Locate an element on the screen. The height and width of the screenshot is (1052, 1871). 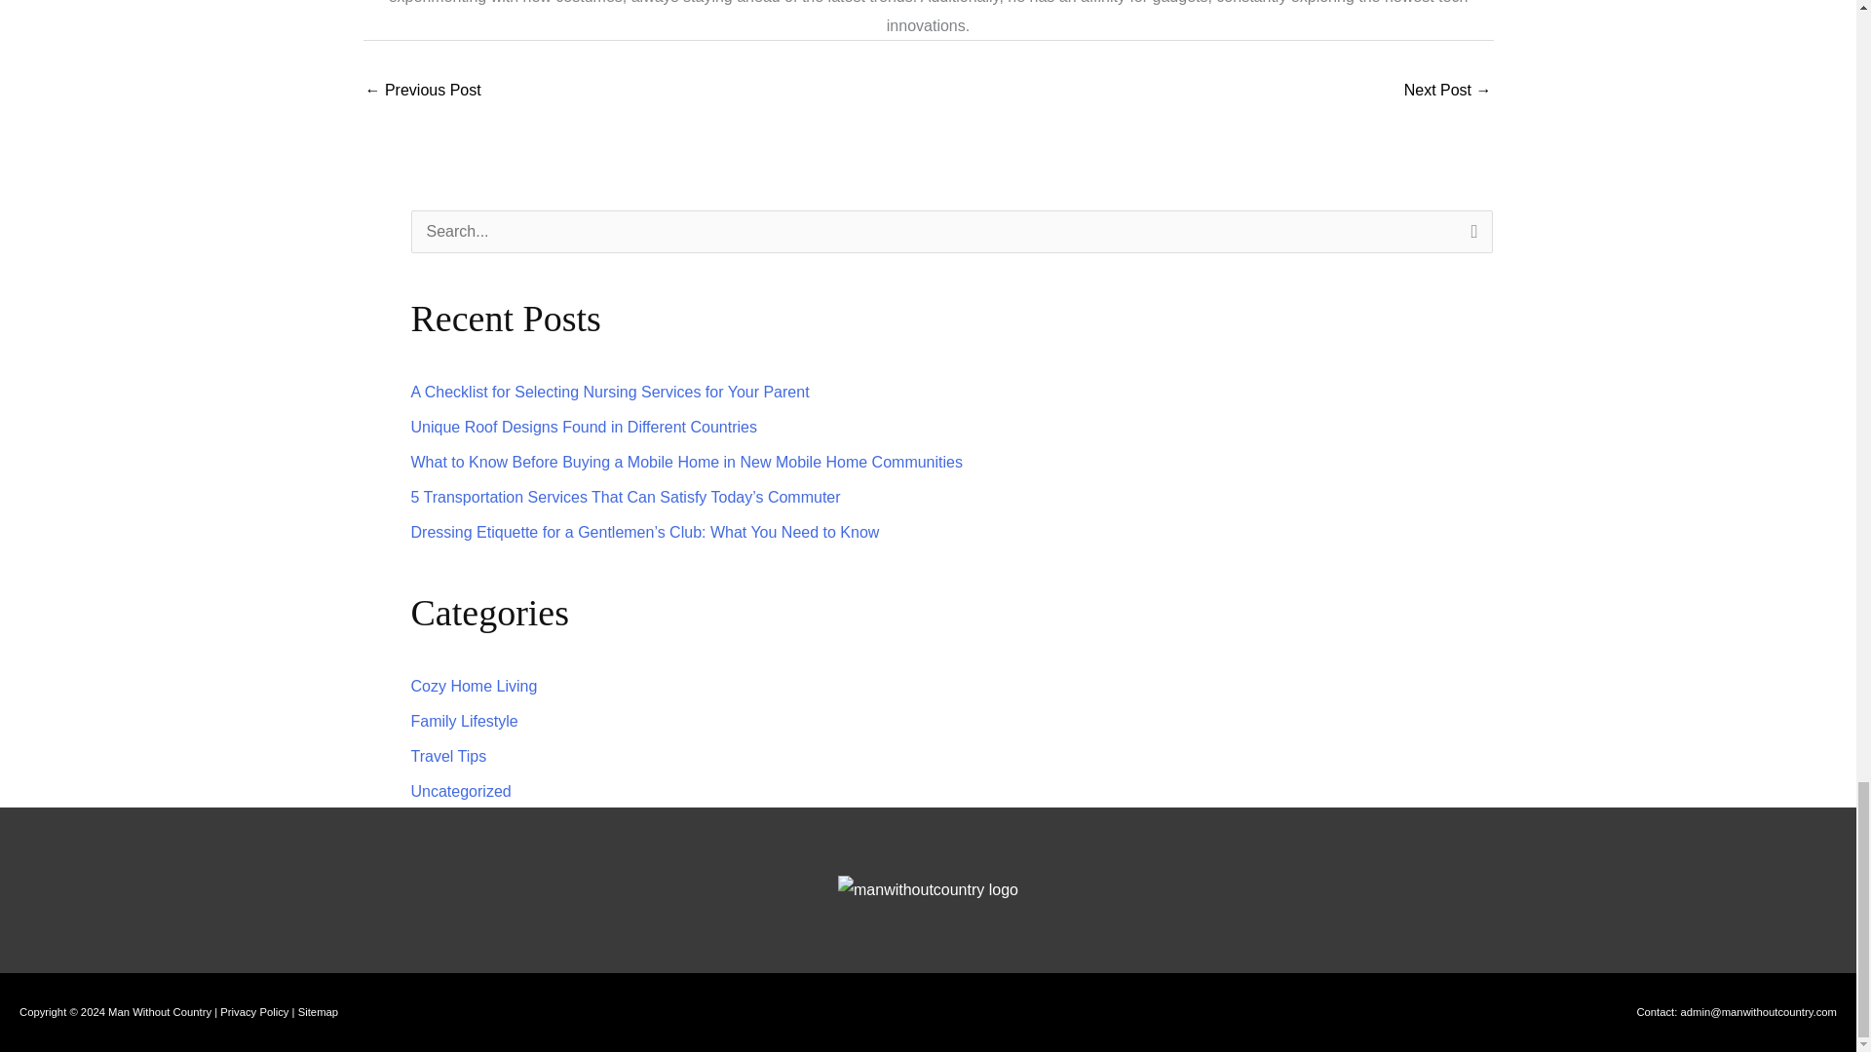
Travel Tips is located at coordinates (448, 756).